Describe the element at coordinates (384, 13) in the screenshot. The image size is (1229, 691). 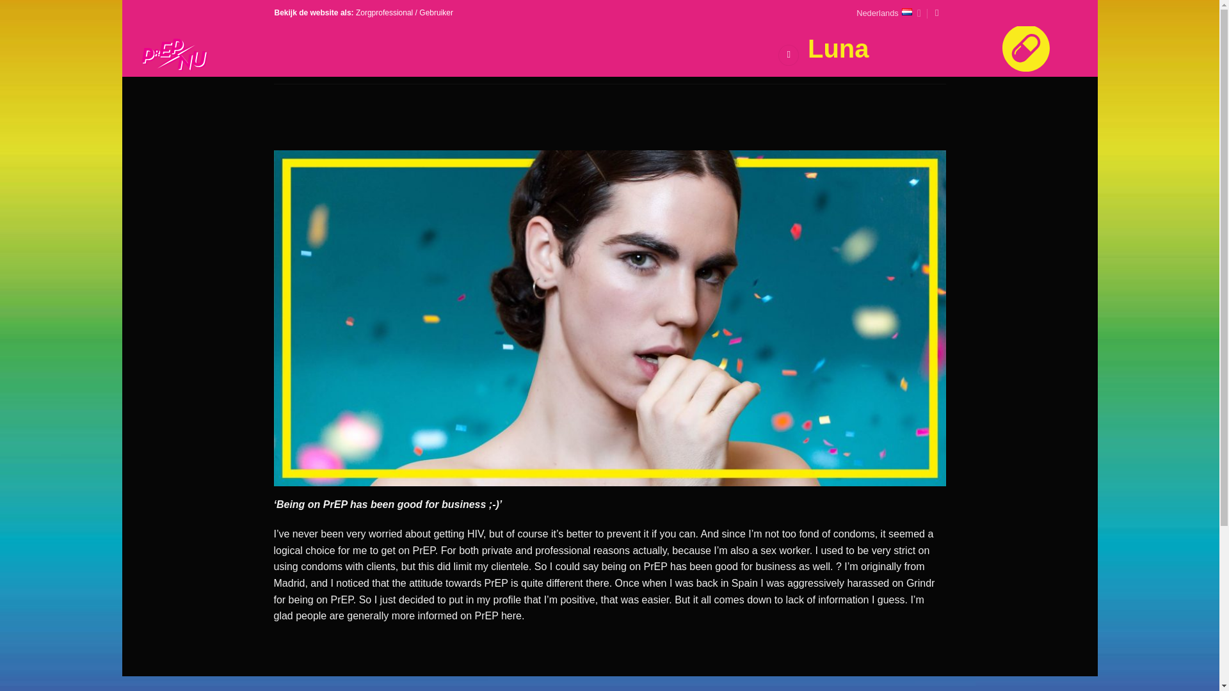
I see `Zorgprofessional` at that location.